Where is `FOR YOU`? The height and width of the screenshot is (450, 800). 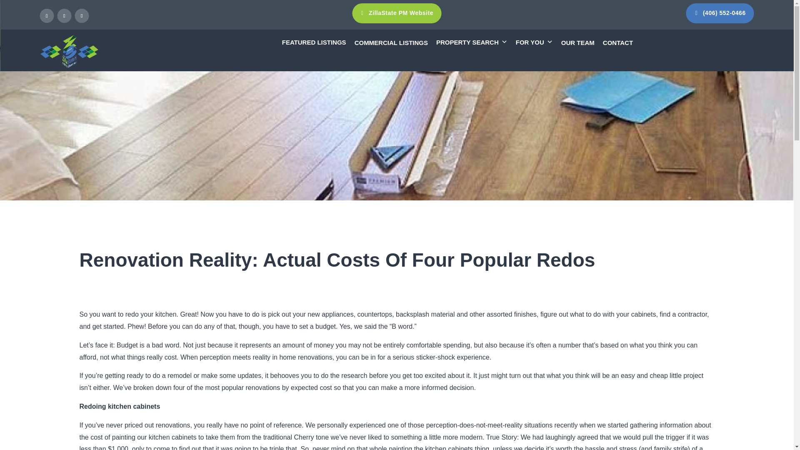 FOR YOU is located at coordinates (534, 42).